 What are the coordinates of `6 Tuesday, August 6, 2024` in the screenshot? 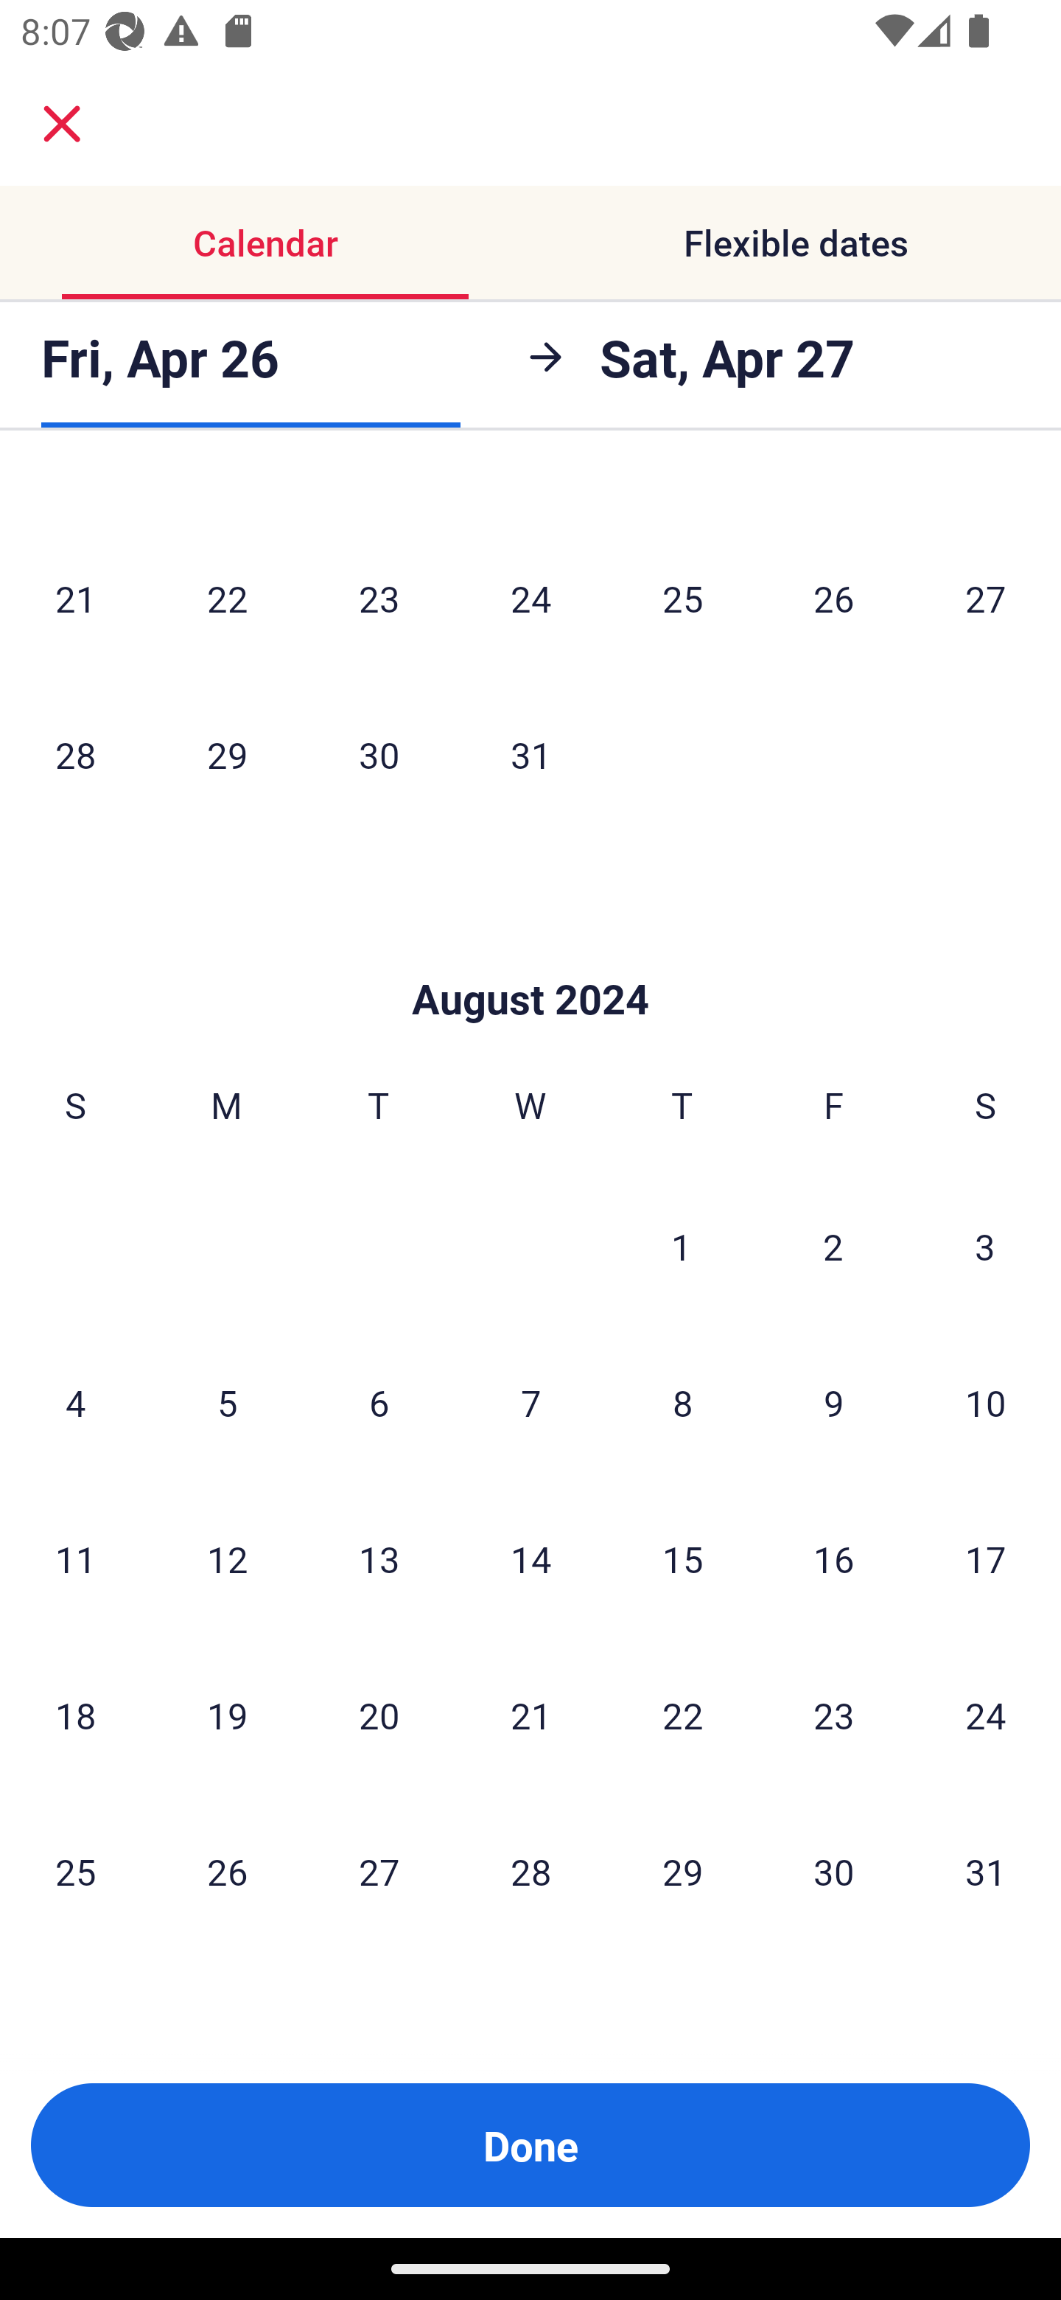 It's located at (379, 1403).